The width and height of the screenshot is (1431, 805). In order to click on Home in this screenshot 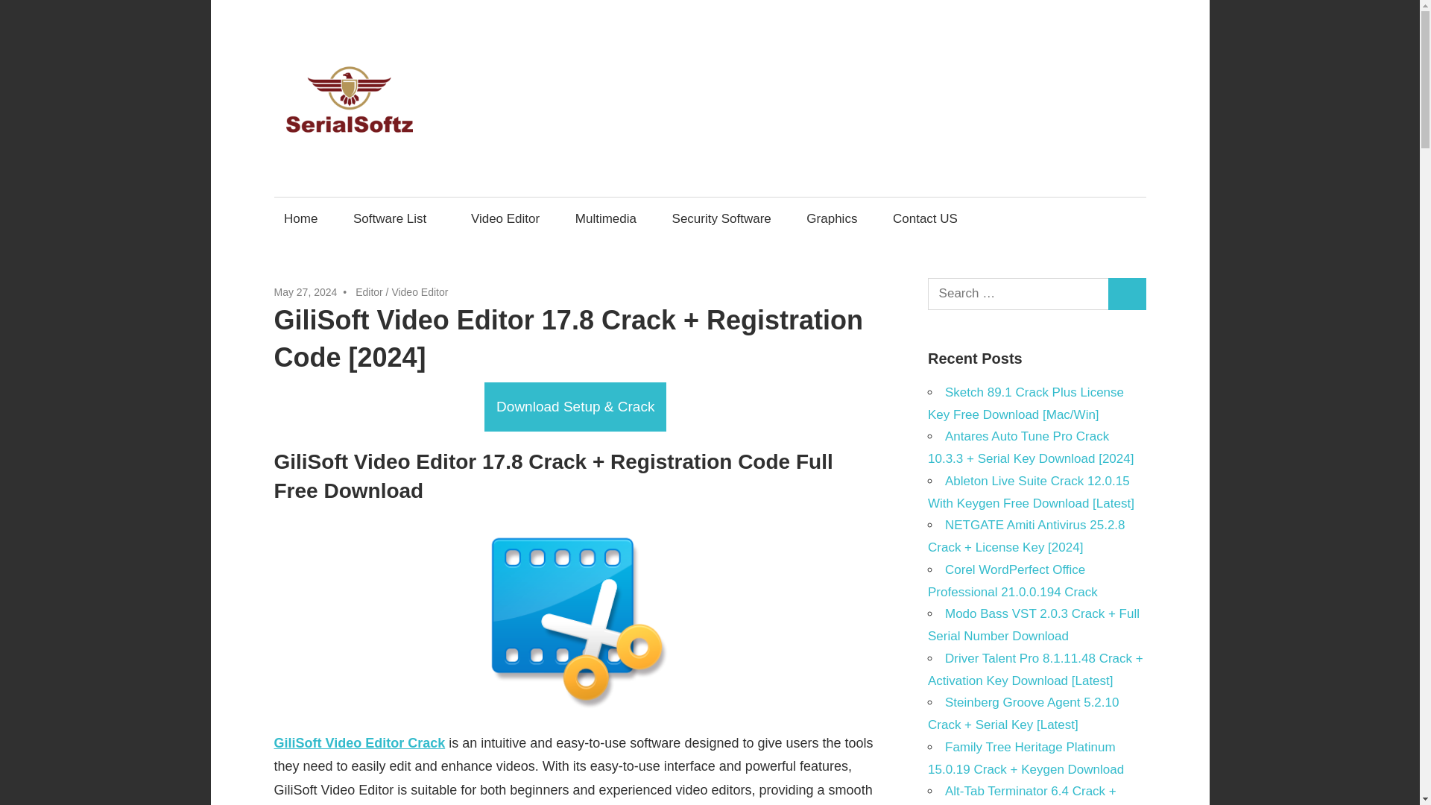, I will do `click(301, 218)`.